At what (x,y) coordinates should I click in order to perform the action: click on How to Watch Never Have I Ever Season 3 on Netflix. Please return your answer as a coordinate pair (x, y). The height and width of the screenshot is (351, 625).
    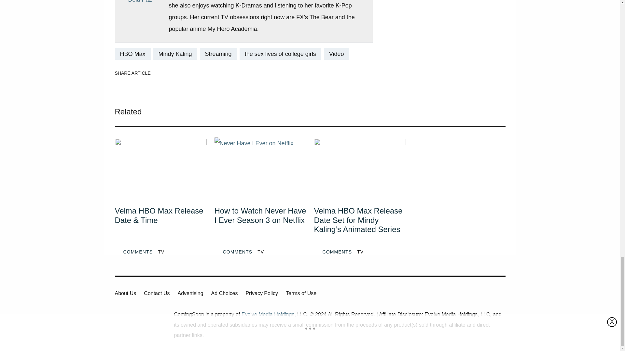
    Looking at the image, I should click on (260, 168).